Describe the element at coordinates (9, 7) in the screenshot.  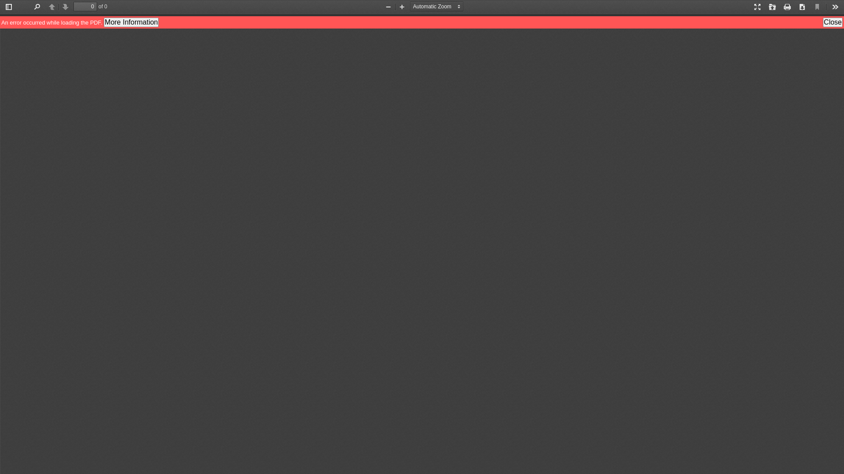
I see `Toggle Sidebar` at that location.